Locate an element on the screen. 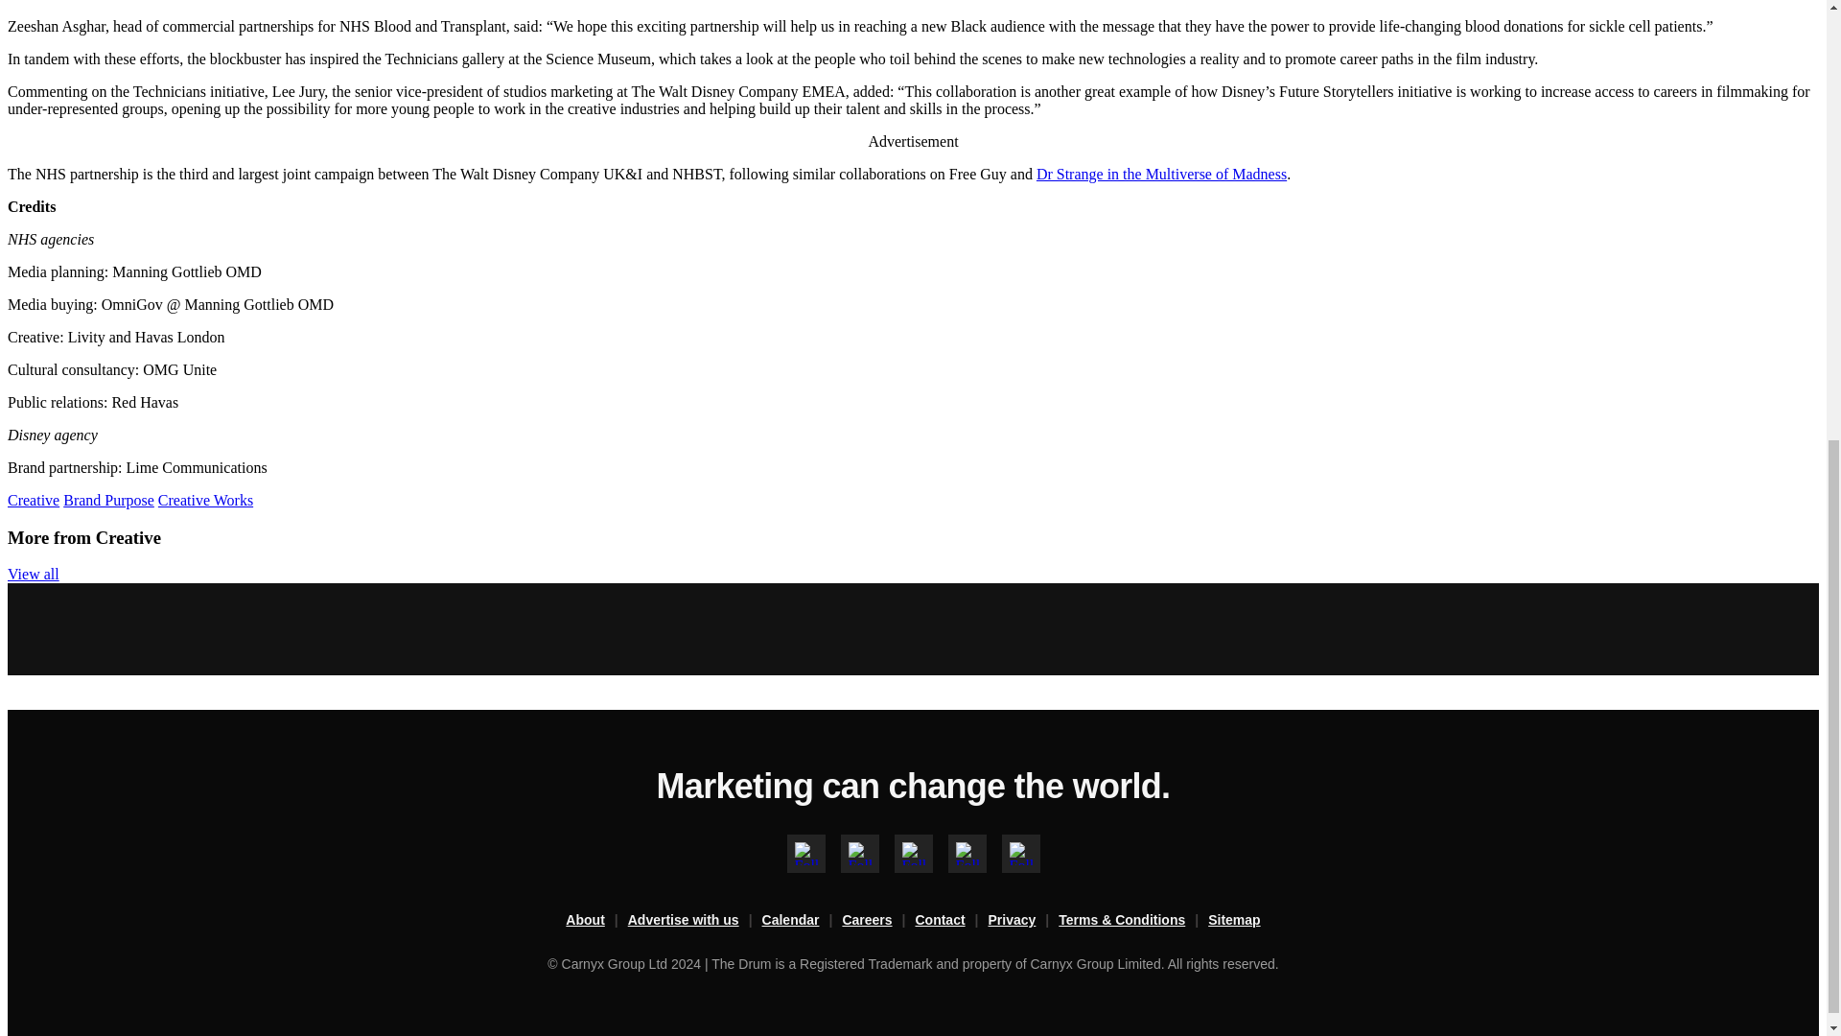 This screenshot has width=1841, height=1036. About is located at coordinates (596, 921).